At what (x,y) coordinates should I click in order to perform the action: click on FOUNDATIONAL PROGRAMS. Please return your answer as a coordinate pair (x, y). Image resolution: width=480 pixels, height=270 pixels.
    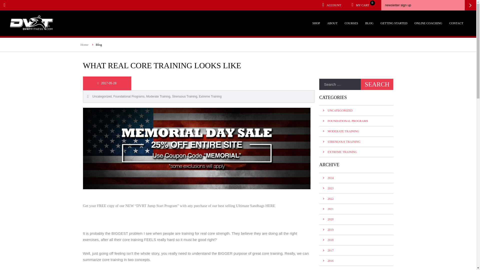
    Looking at the image, I should click on (347, 121).